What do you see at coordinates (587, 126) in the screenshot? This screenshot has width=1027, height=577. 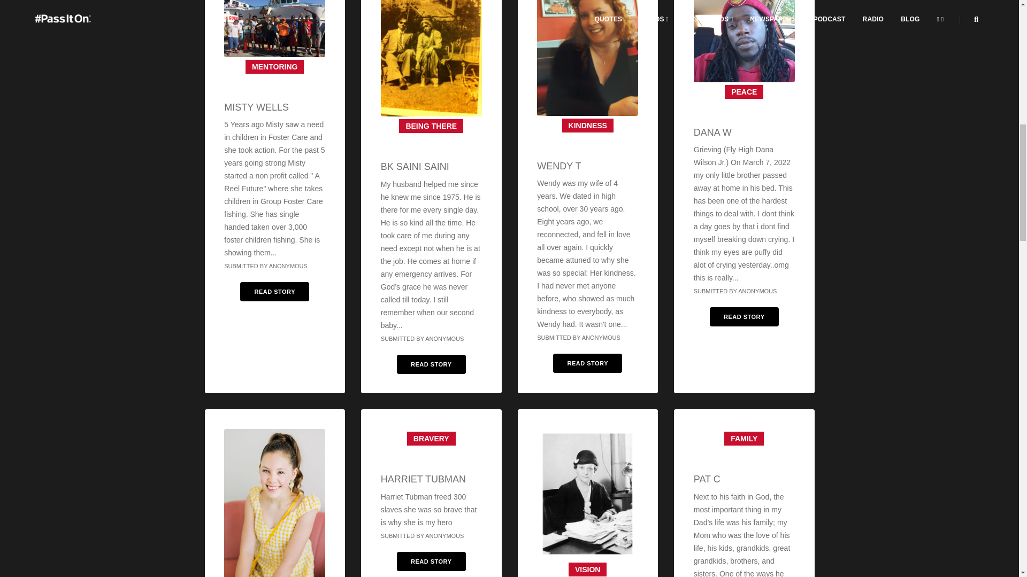 I see `KINDNESS` at bounding box center [587, 126].